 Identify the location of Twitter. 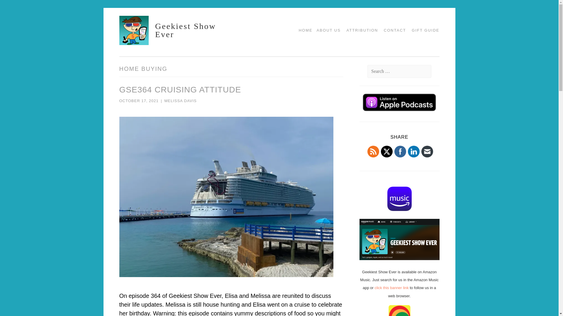
(386, 152).